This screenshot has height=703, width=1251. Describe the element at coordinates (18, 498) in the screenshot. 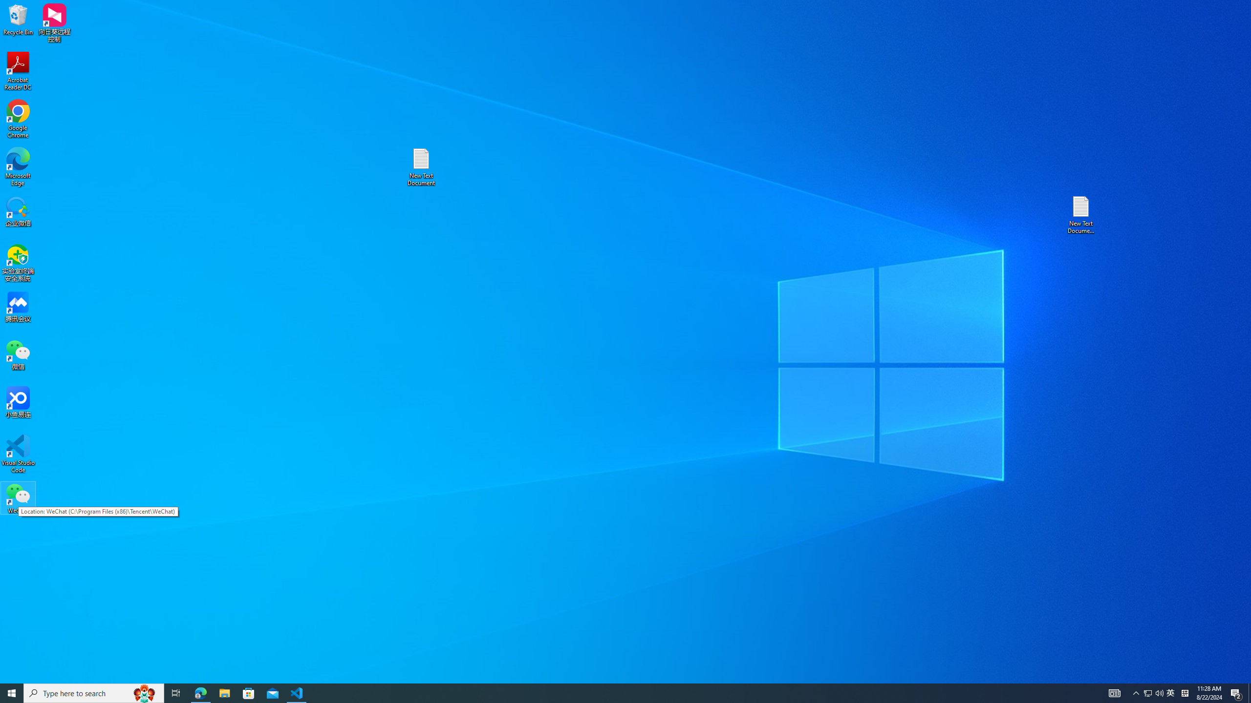

I see `Recycle Bin` at that location.